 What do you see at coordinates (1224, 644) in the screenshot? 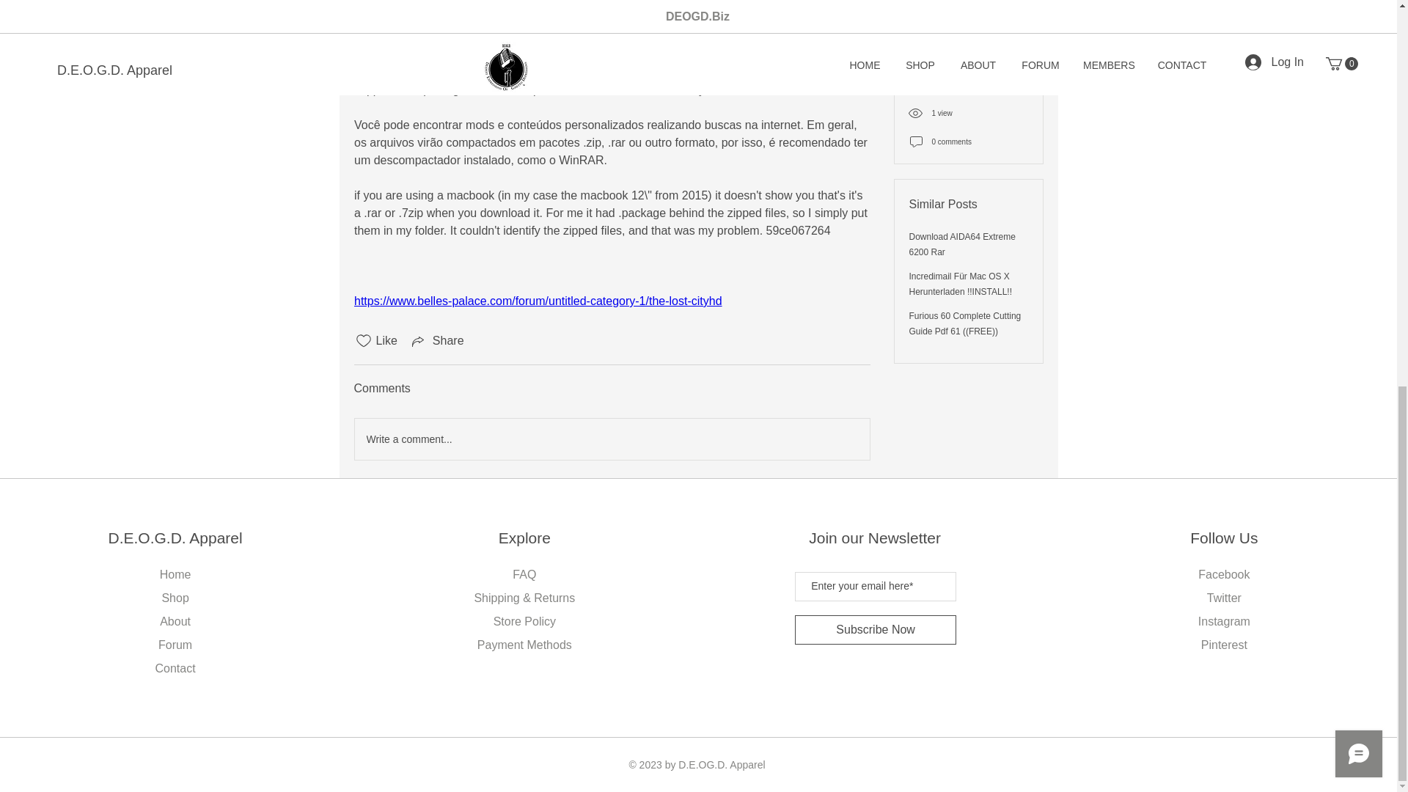
I see `Pinterest` at bounding box center [1224, 644].